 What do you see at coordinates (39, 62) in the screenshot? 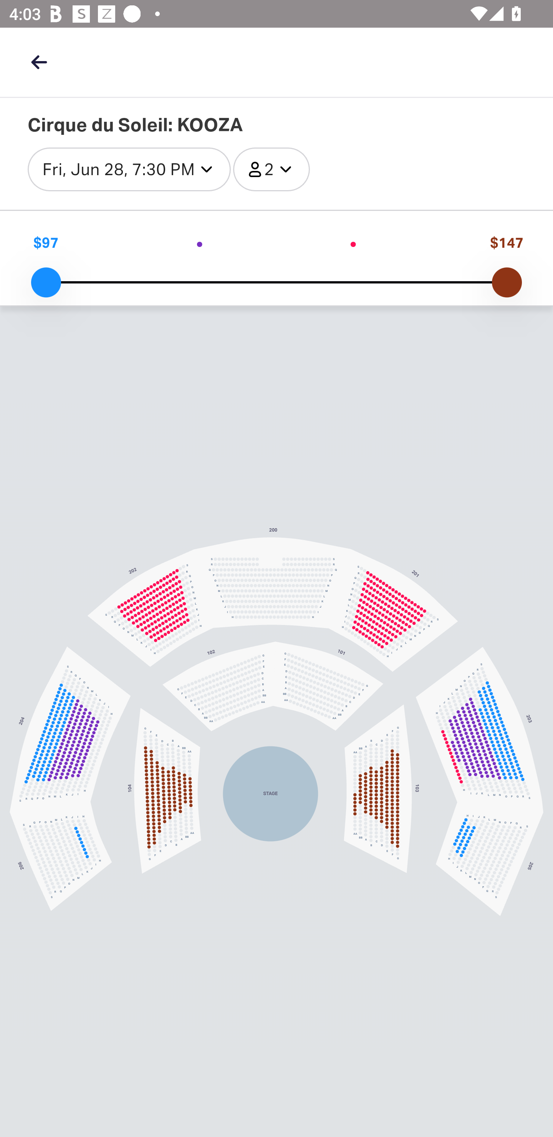
I see `back button` at bounding box center [39, 62].